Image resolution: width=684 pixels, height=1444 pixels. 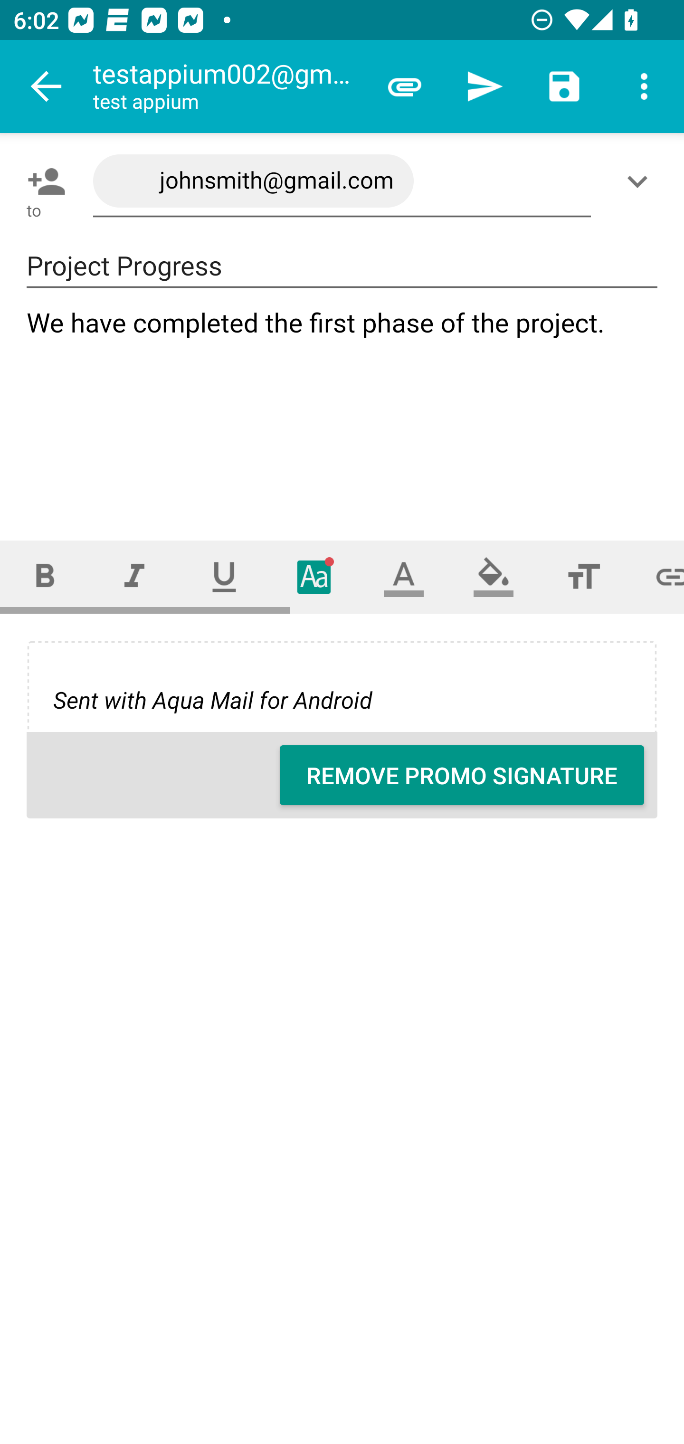 I want to click on johnsmith@gmail.com, , so click(x=342, y=181).